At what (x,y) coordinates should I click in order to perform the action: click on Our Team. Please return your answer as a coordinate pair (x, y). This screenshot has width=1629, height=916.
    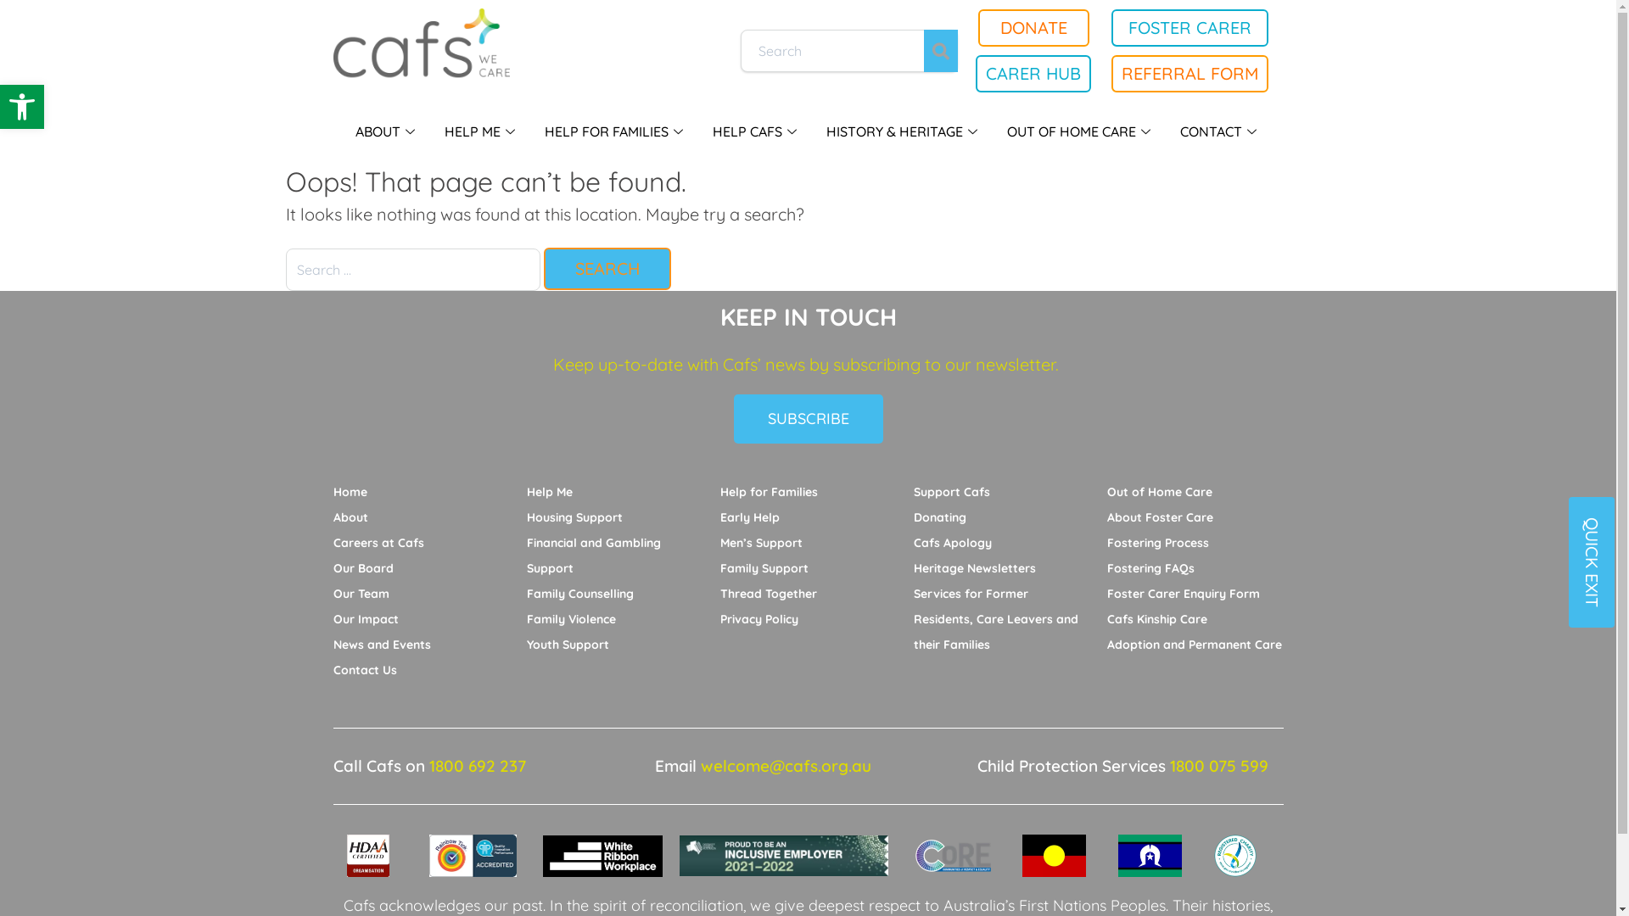
    Looking at the image, I should click on (361, 594).